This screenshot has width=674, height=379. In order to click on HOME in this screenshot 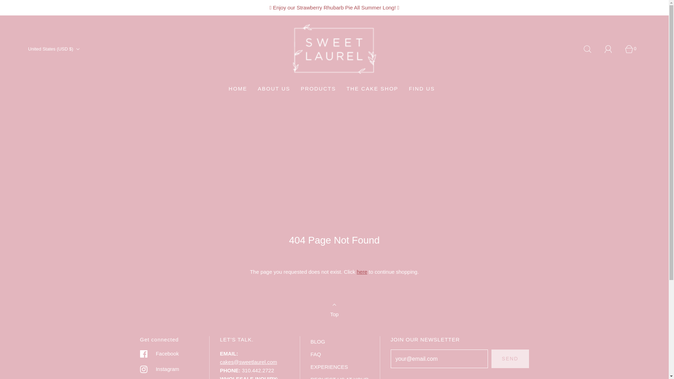, I will do `click(238, 88)`.